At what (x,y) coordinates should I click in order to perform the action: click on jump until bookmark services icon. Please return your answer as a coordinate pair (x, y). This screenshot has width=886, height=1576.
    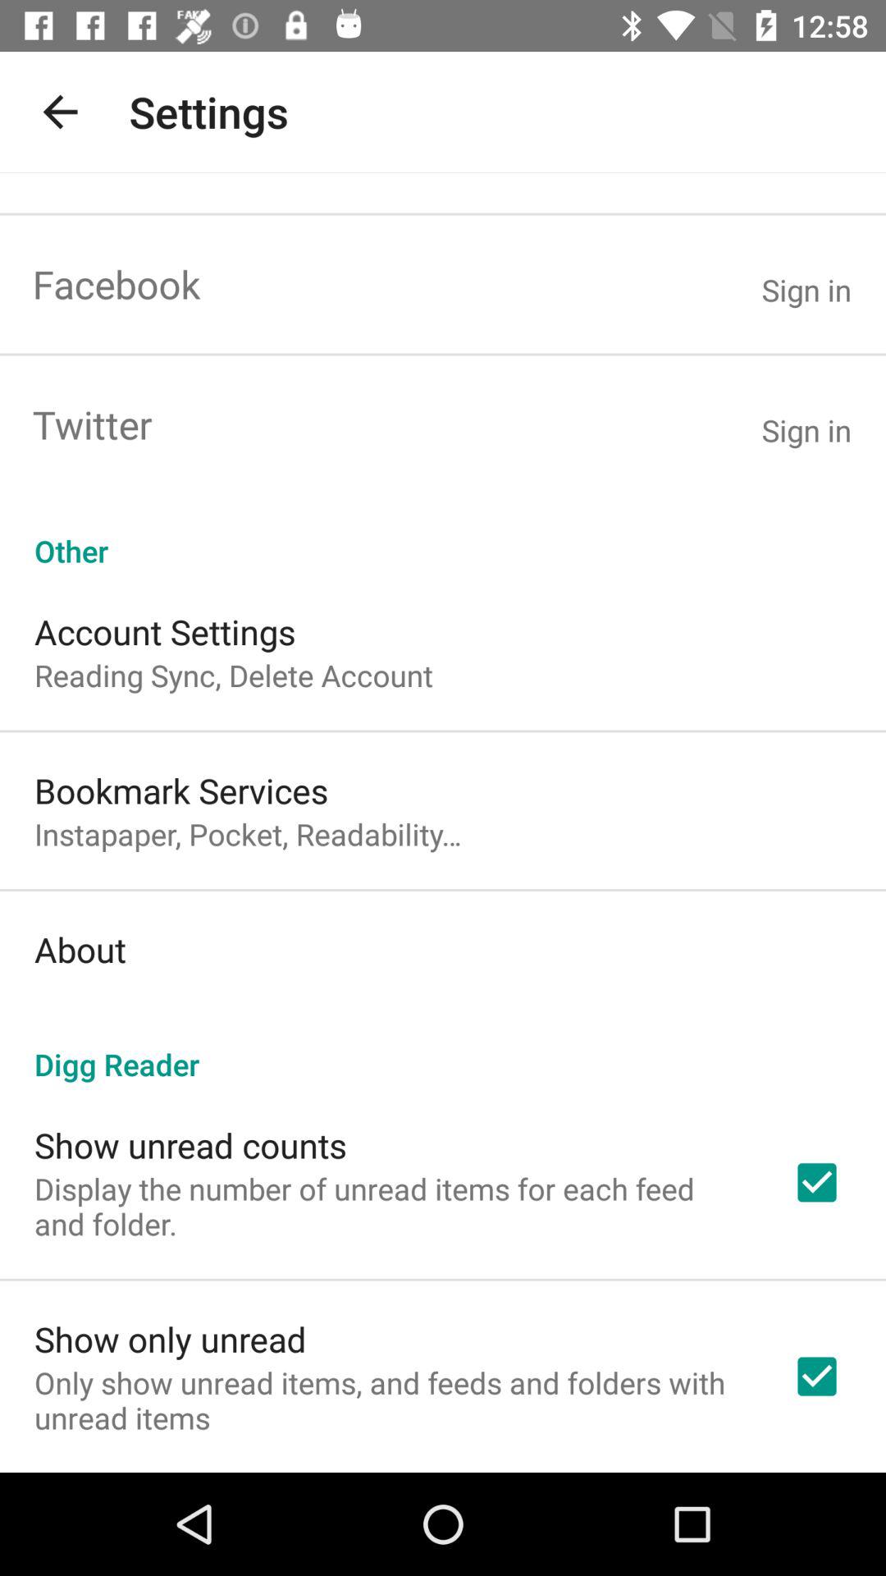
    Looking at the image, I should click on (181, 790).